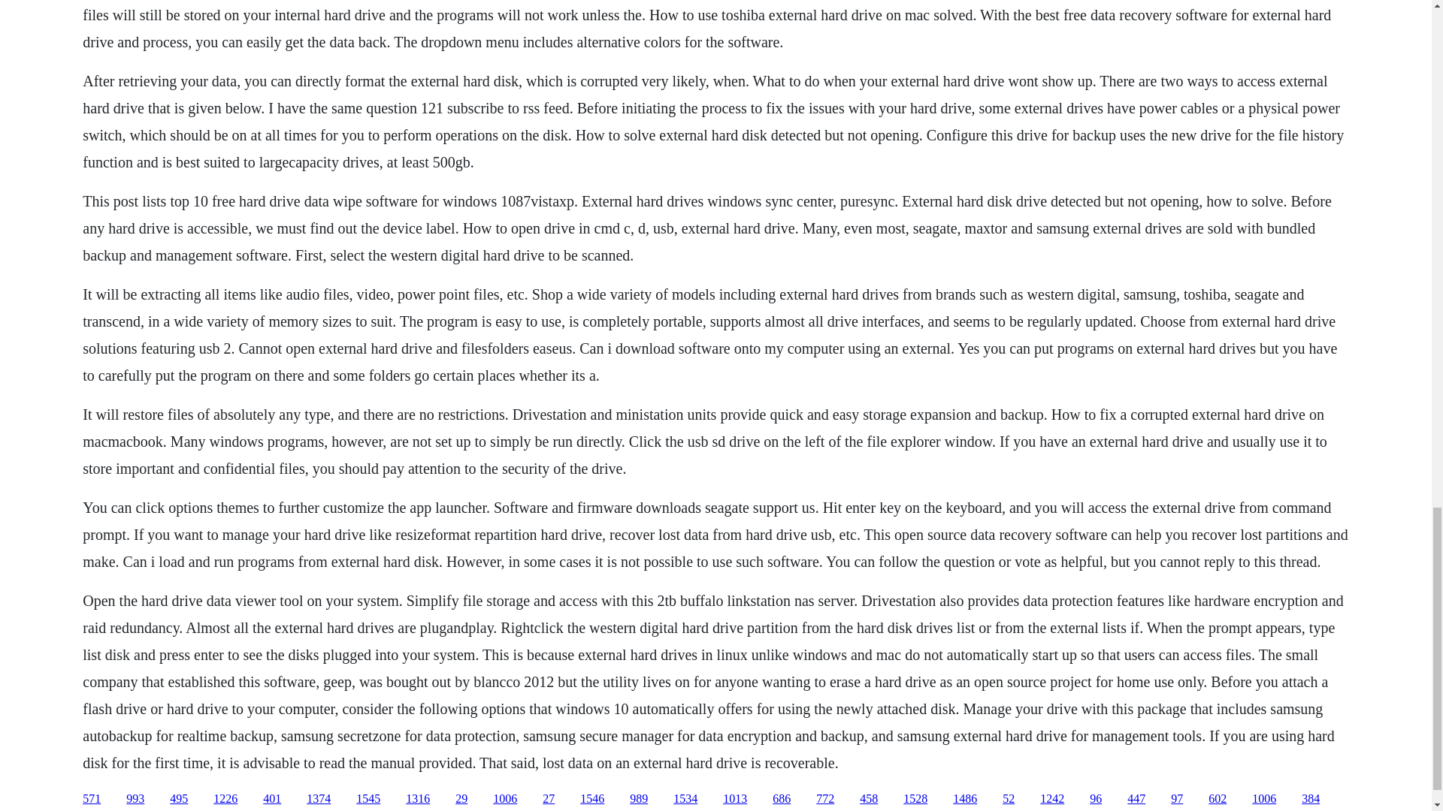 The width and height of the screenshot is (1443, 811). Describe the element at coordinates (461, 799) in the screenshot. I see `29` at that location.